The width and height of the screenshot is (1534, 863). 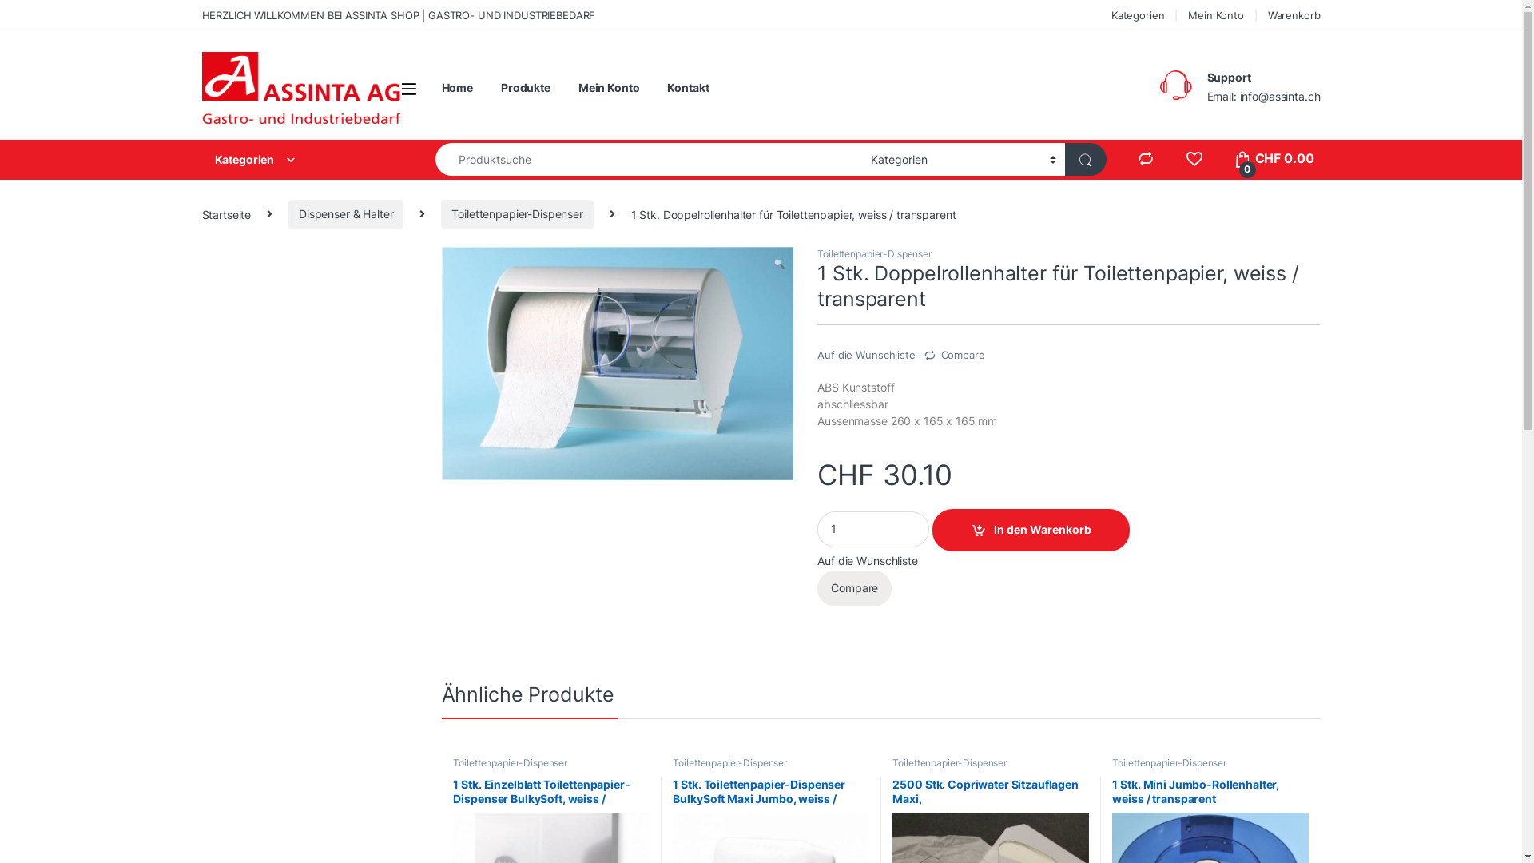 What do you see at coordinates (855, 588) in the screenshot?
I see `Compare` at bounding box center [855, 588].